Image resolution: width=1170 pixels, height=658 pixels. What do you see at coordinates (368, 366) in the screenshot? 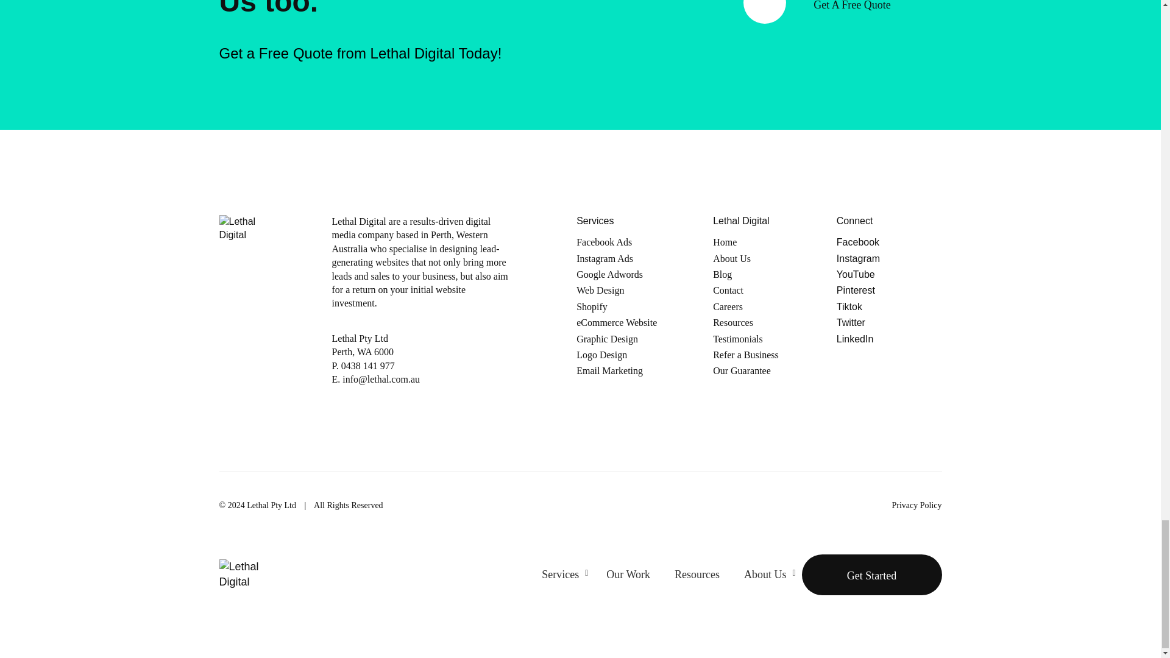
I see `0438 141 977` at bounding box center [368, 366].